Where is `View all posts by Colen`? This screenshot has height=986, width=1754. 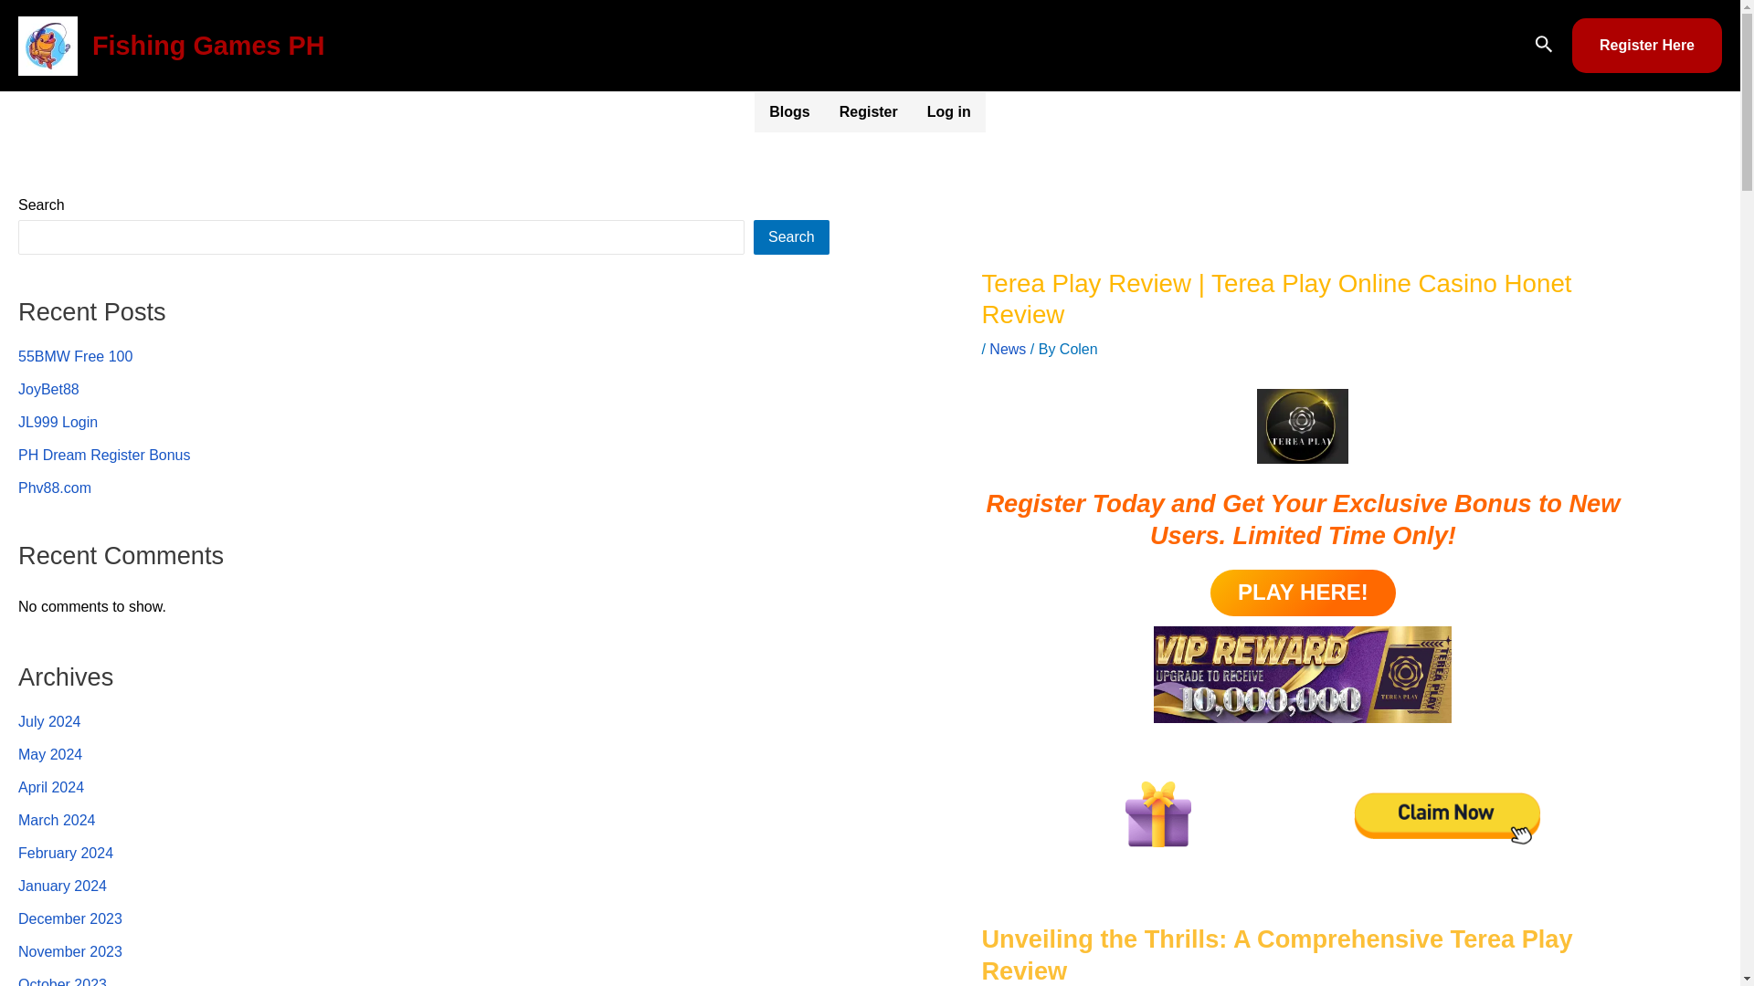
View all posts by Colen is located at coordinates (1078, 349).